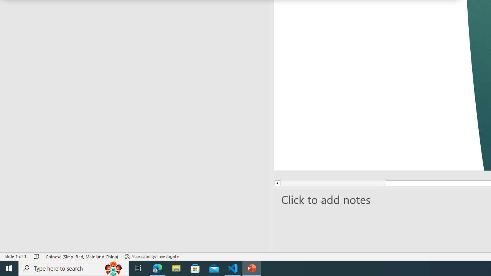 The height and width of the screenshot is (276, 491). I want to click on Page up, so click(333, 183).